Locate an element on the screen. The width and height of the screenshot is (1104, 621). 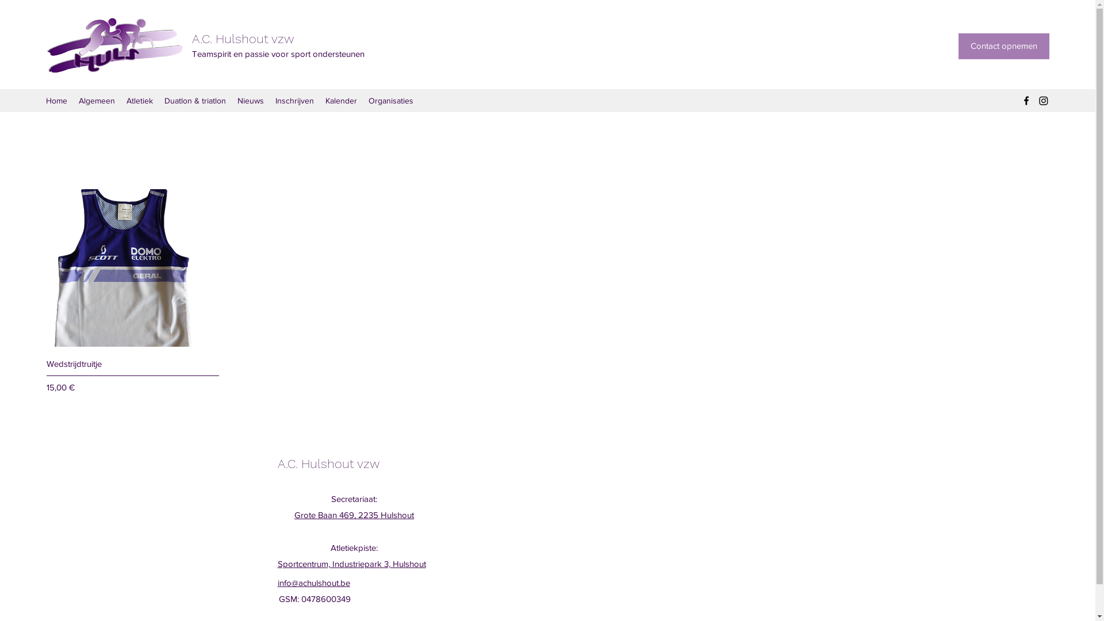
A.C. Hulshout vzw is located at coordinates (328, 463).